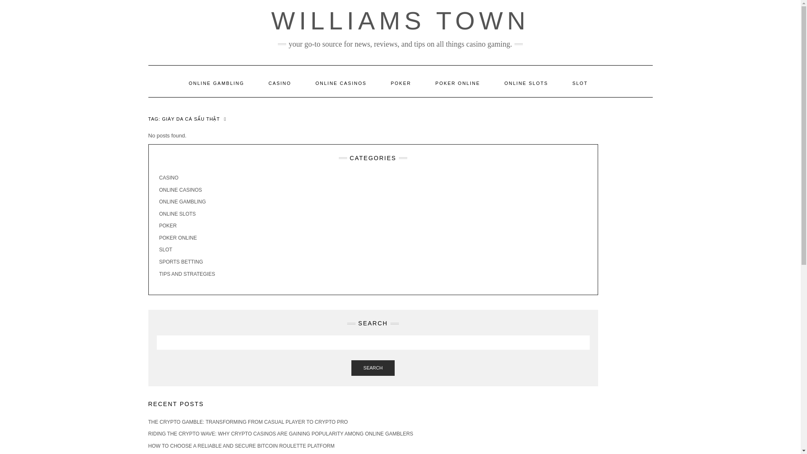  Describe the element at coordinates (165, 250) in the screenshot. I see `SLOT` at that location.